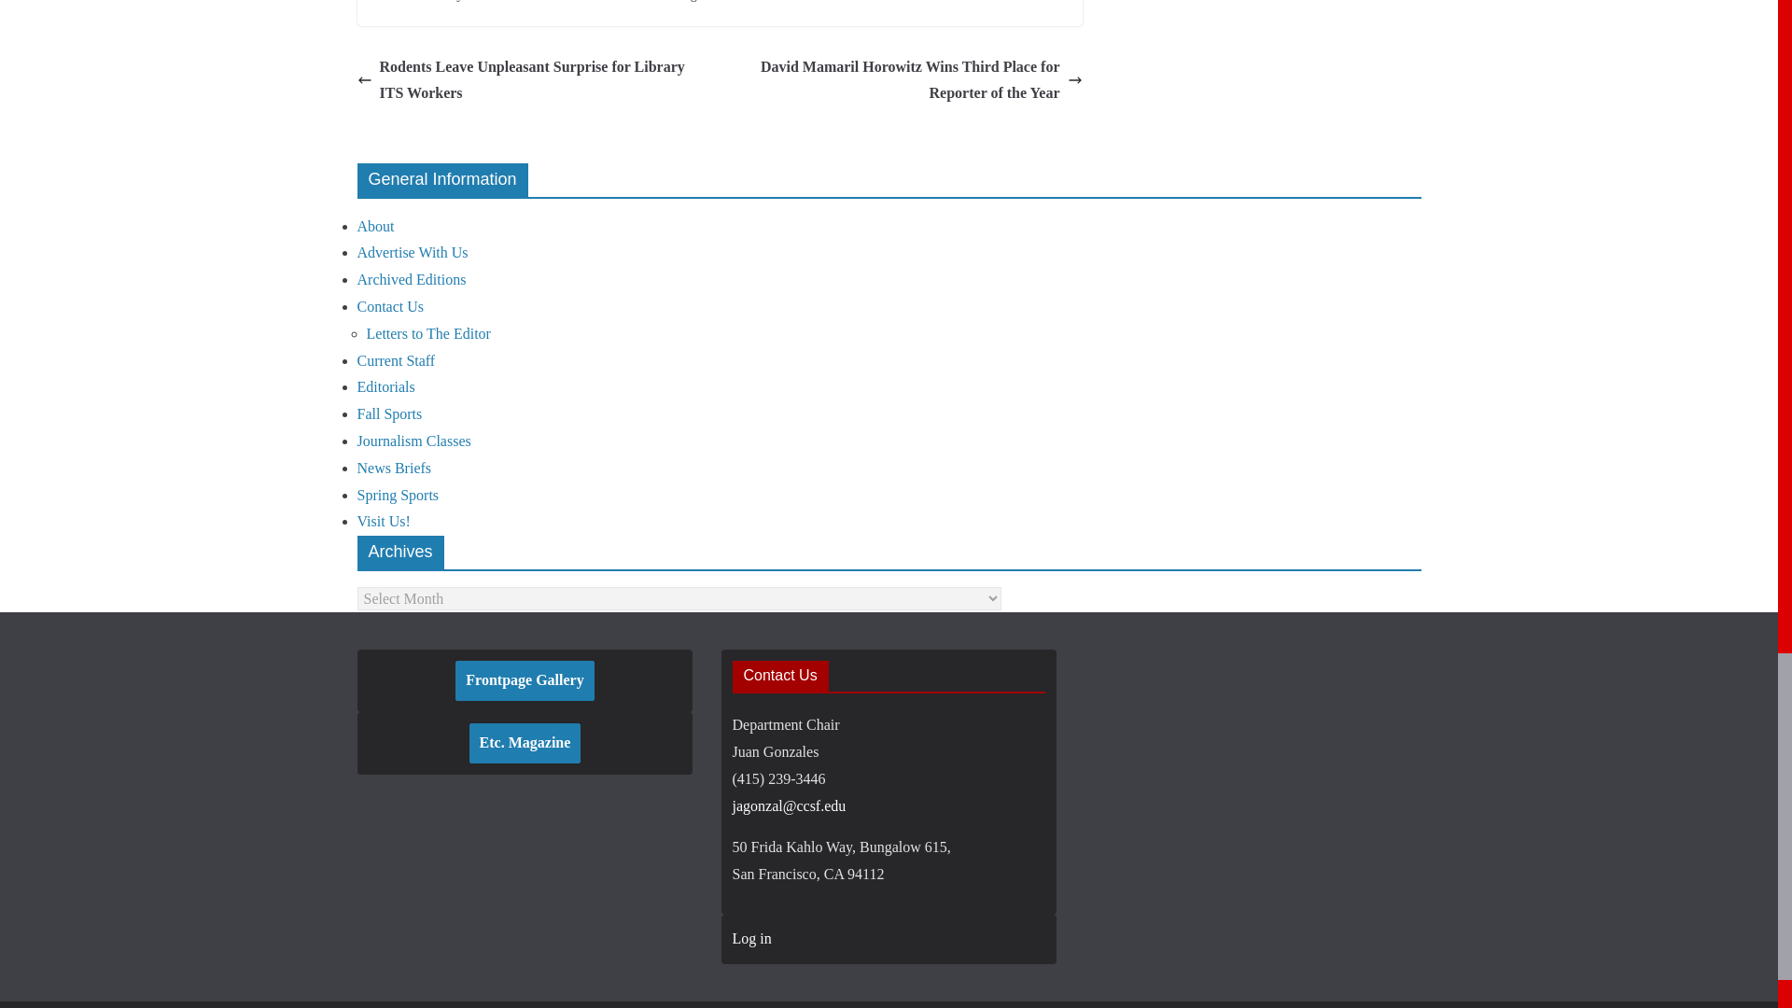  Describe the element at coordinates (388, 414) in the screenshot. I see `Fall Sports` at that location.